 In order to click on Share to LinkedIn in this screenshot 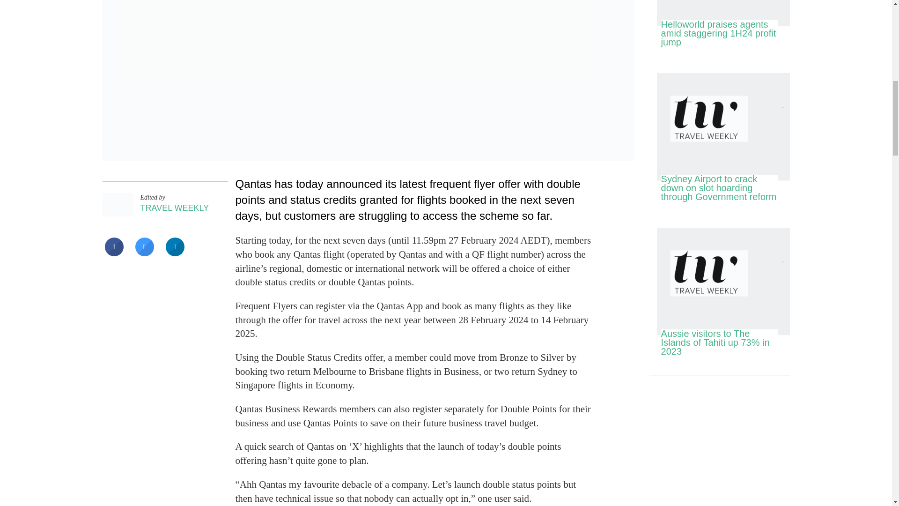, I will do `click(175, 253)`.